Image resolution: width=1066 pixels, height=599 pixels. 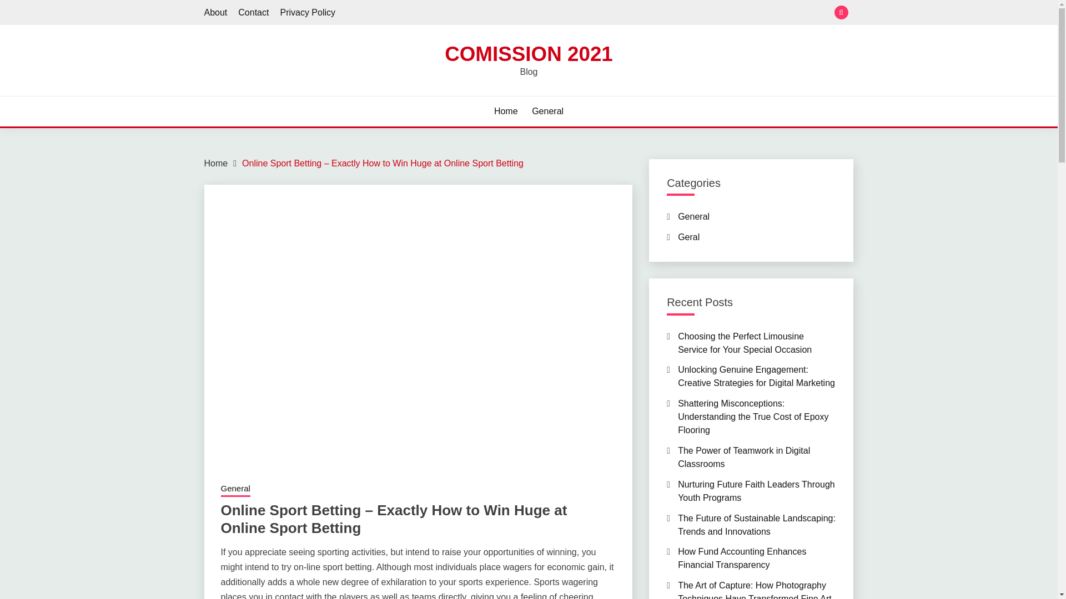 I want to click on Home, so click(x=506, y=111).